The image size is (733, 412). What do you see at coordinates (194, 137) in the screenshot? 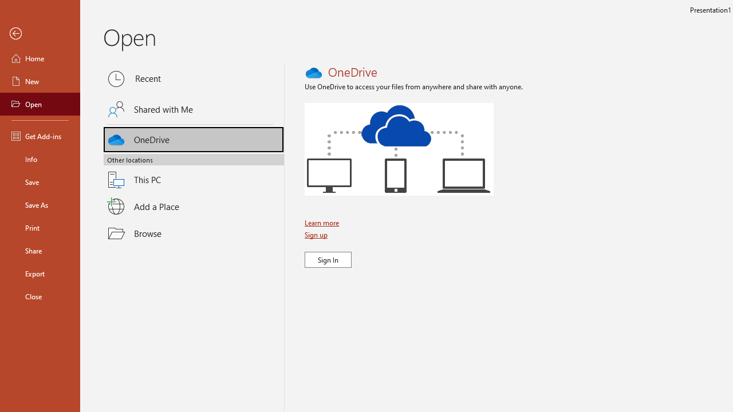
I see `OneDrive` at bounding box center [194, 137].